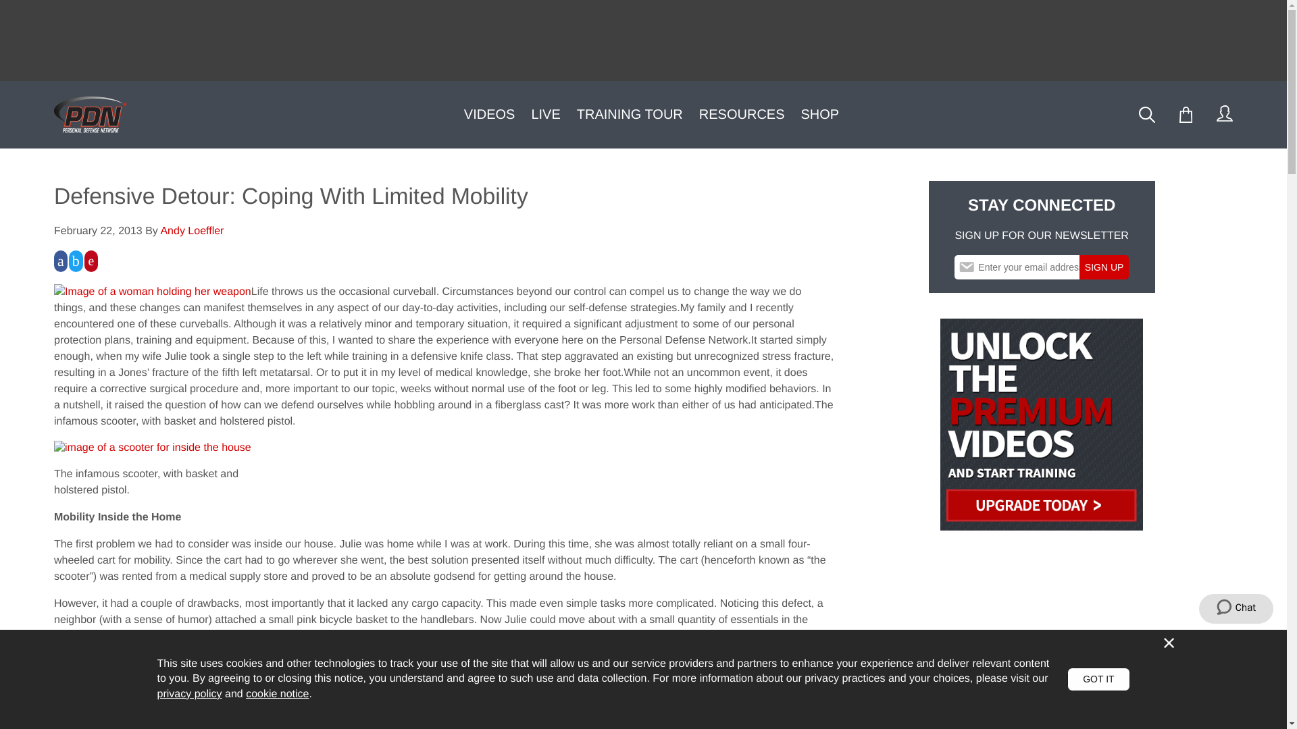 This screenshot has width=1297, height=729. I want to click on LIVE, so click(545, 115).